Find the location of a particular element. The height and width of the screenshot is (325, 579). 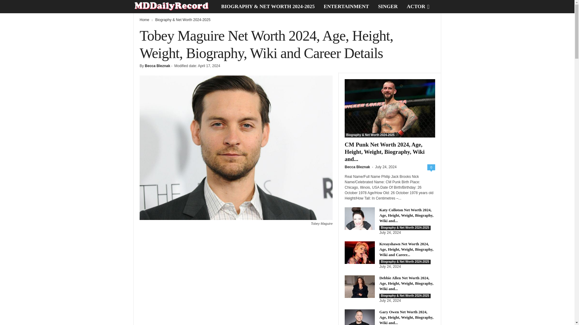

ENTERTAINMENT is located at coordinates (346, 7).